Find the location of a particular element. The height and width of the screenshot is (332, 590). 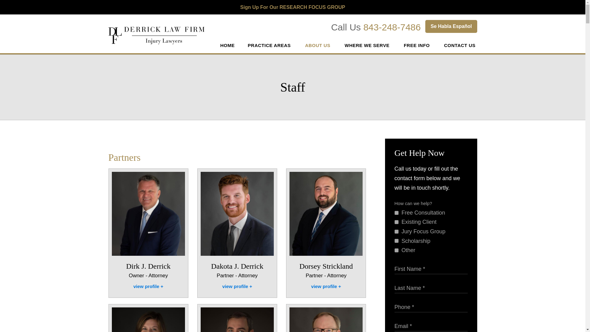

Other is located at coordinates (396, 250).